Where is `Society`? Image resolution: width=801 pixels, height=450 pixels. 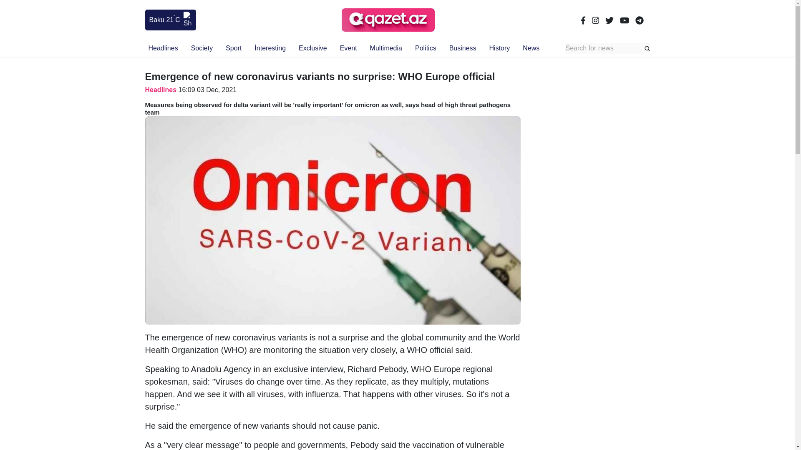 Society is located at coordinates (202, 48).